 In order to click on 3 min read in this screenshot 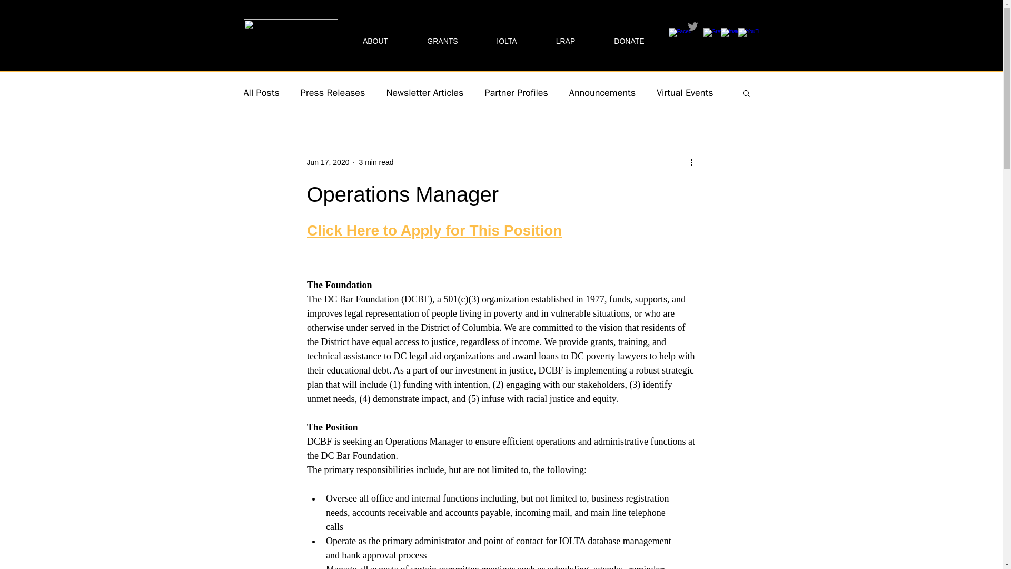, I will do `click(376, 162)`.